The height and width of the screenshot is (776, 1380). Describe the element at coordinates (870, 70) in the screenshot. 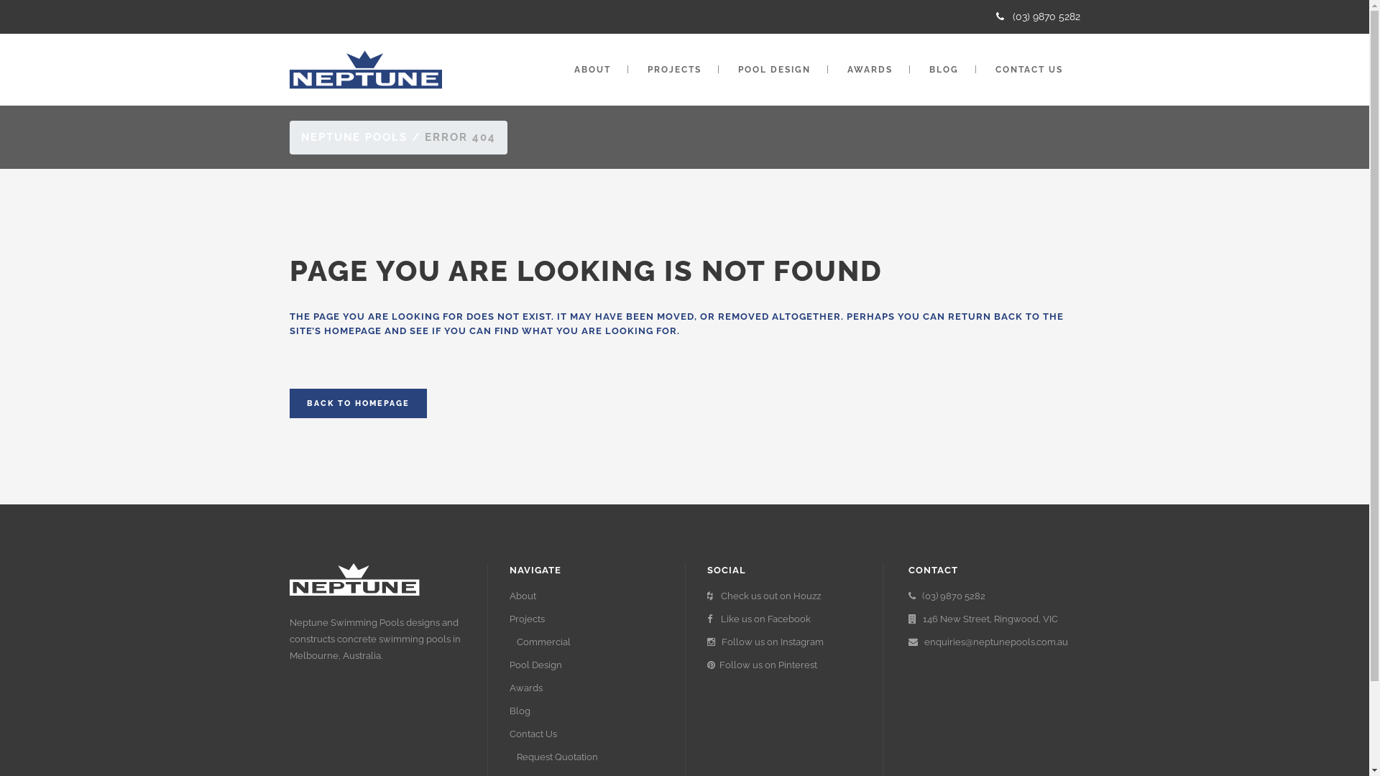

I see `AWARDS` at that location.